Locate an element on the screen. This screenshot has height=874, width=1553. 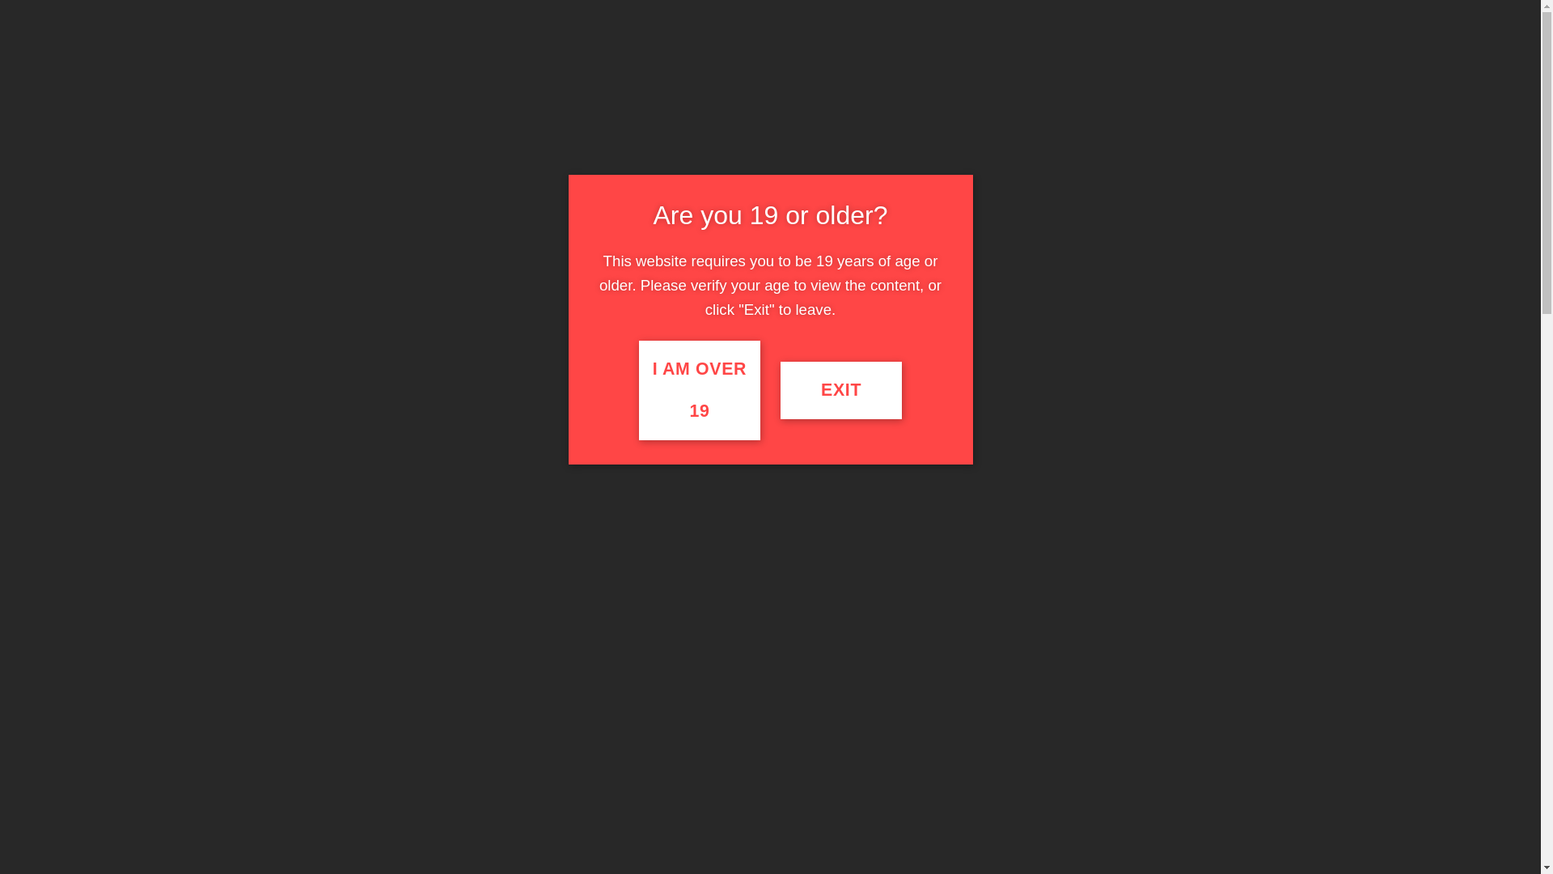
TRACK YOUR ORDER is located at coordinates (751, 62).